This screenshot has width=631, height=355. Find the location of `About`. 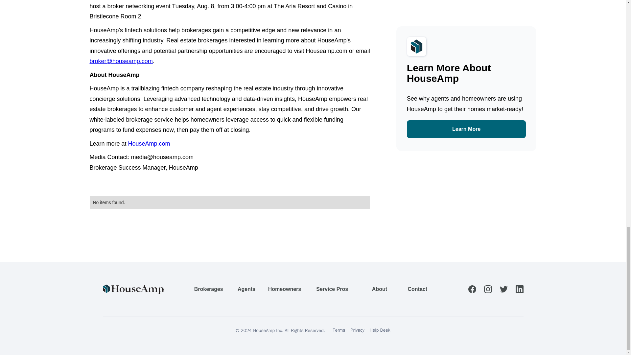

About is located at coordinates (379, 289).